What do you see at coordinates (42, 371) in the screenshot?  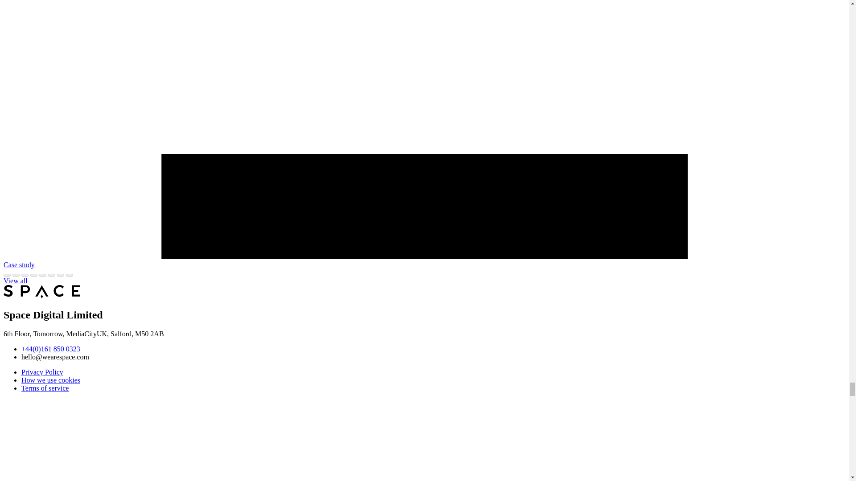 I see `Privacy Policy` at bounding box center [42, 371].